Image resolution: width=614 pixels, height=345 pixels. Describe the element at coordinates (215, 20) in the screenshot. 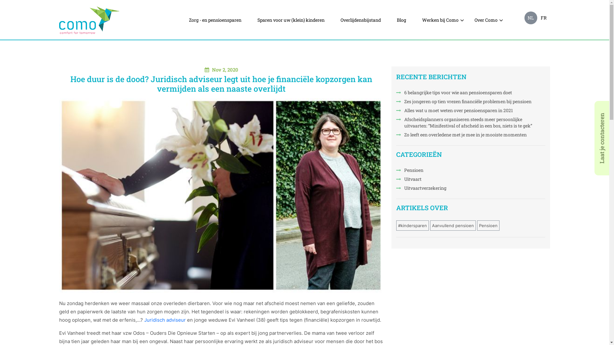

I see `Zorg - en pensioensparen` at that location.